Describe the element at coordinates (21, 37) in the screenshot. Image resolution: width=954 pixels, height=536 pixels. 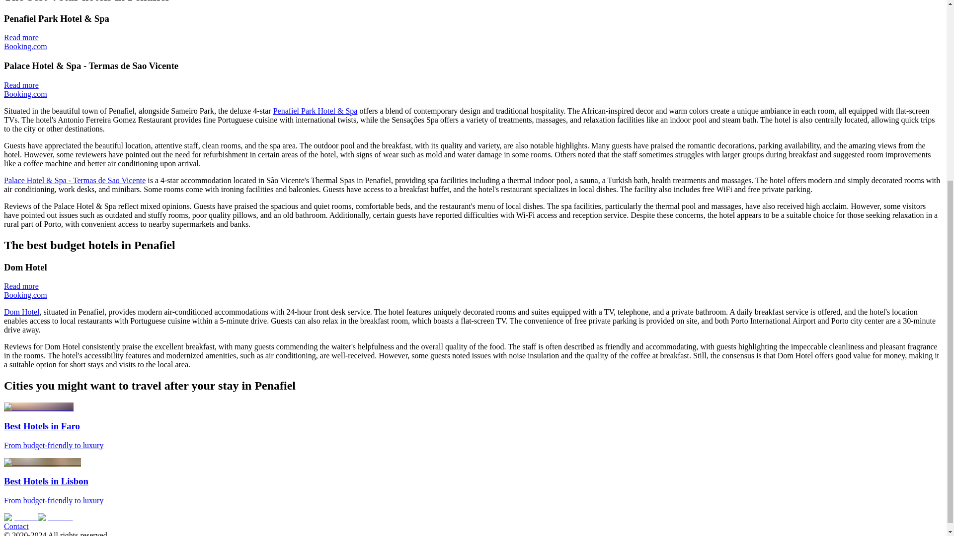
I see `Read more` at that location.